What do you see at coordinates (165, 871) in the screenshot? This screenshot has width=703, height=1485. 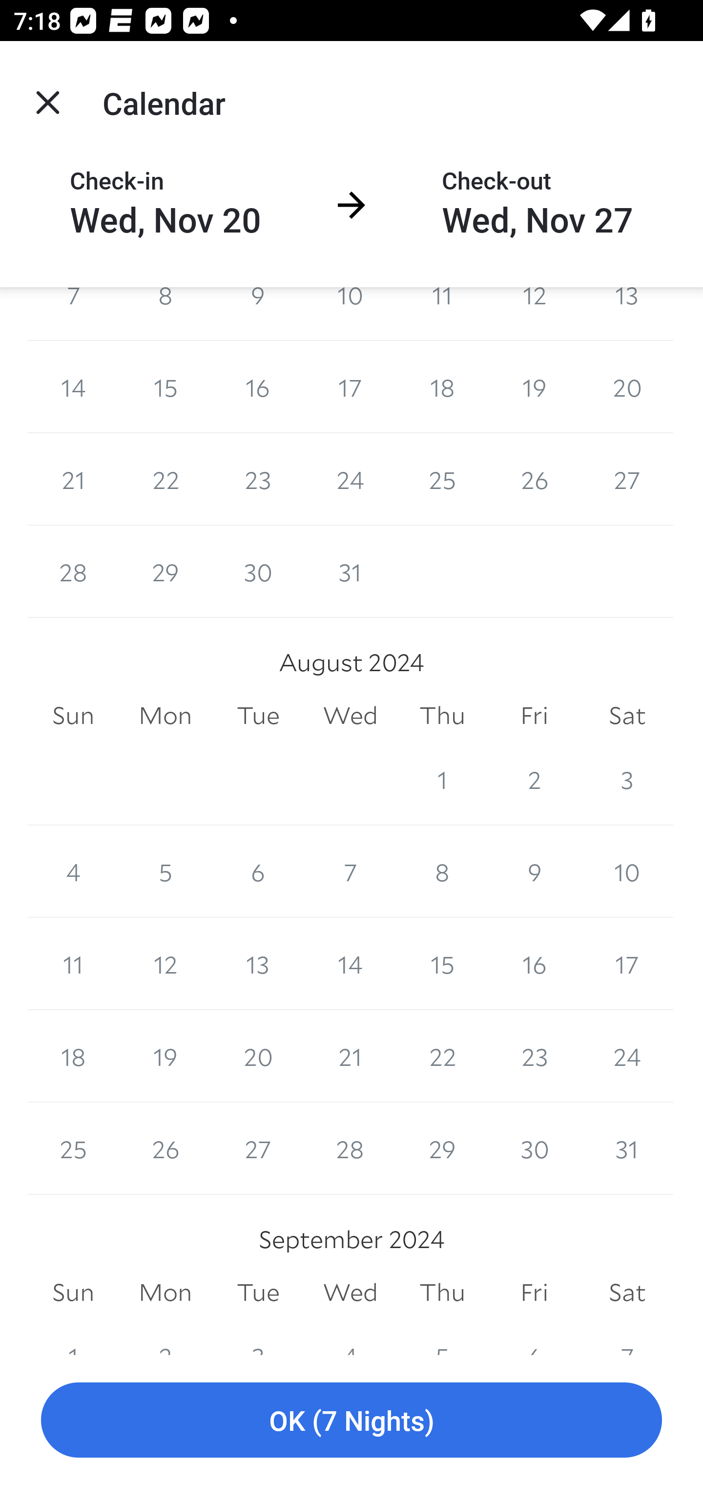 I see `5 5 August 2024` at bounding box center [165, 871].